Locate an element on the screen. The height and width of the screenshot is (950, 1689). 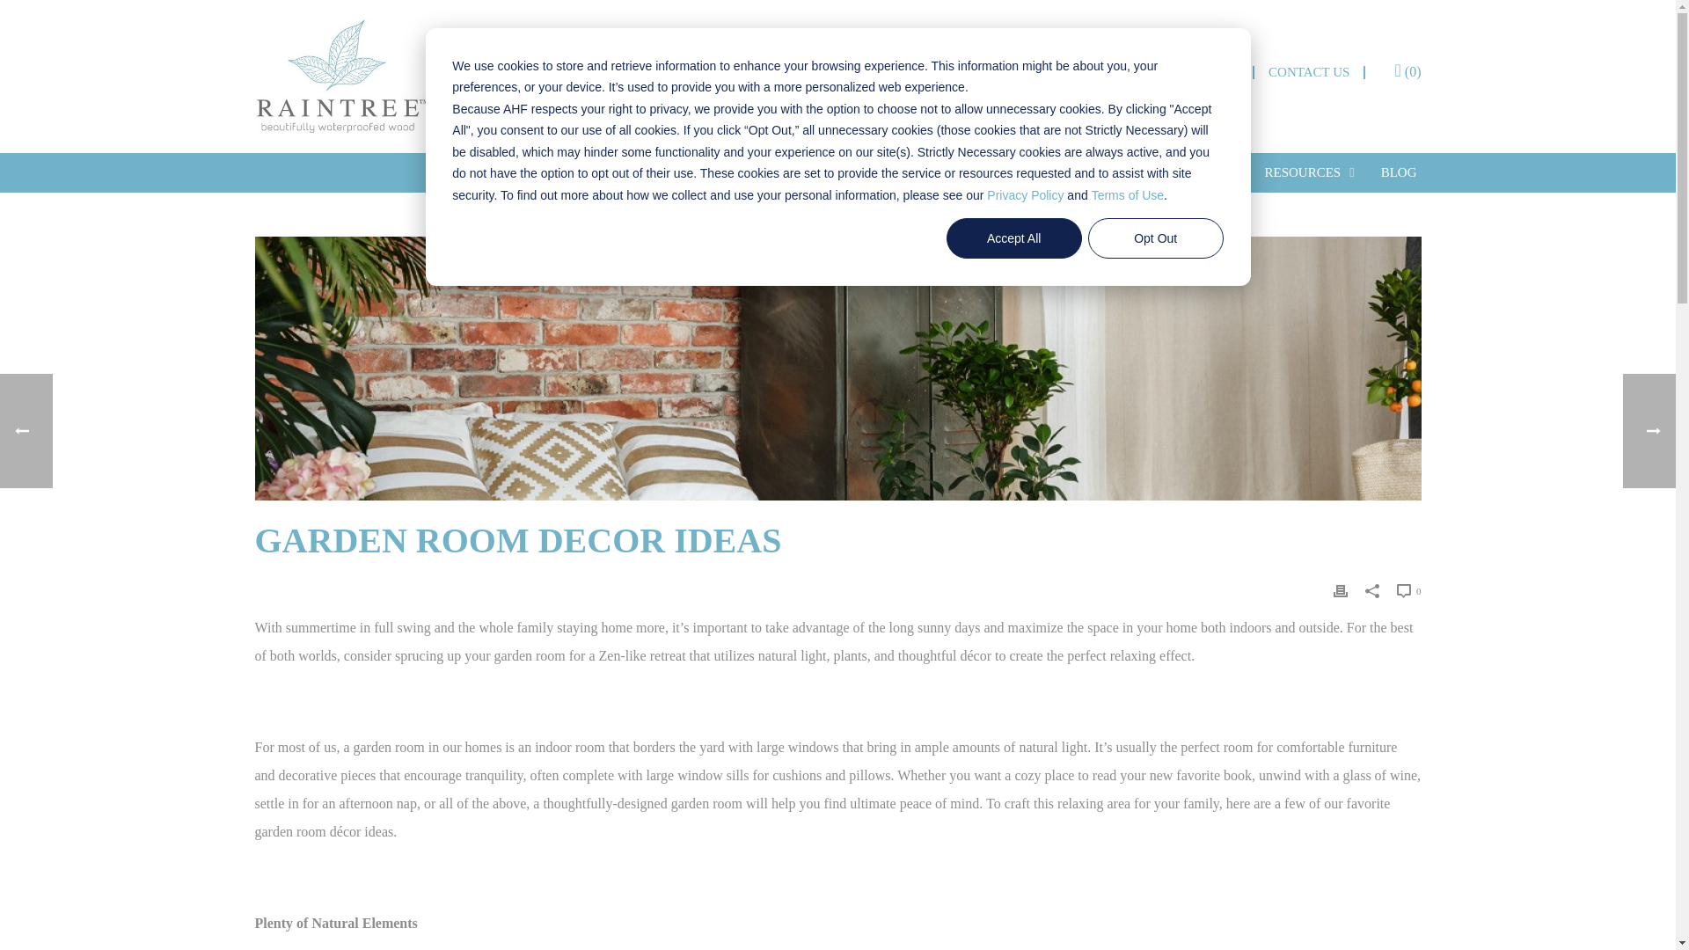
GALLERY is located at coordinates (1202, 172).